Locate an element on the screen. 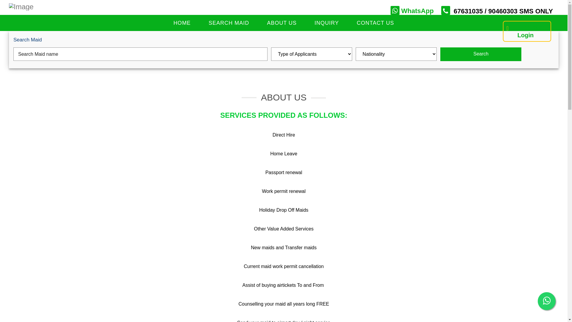 This screenshot has height=322, width=572. CONTACT US is located at coordinates (375, 22).